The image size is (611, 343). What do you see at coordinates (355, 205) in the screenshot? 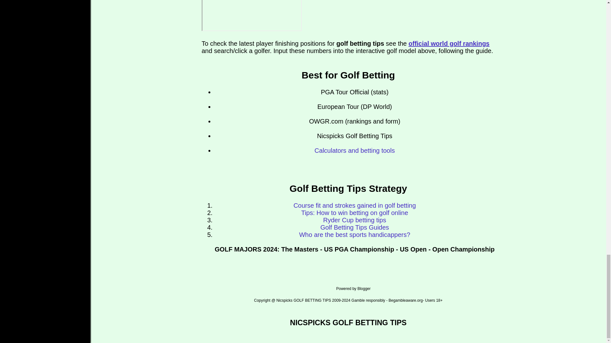
I see `Course fit and strokes gained in golf betting` at bounding box center [355, 205].